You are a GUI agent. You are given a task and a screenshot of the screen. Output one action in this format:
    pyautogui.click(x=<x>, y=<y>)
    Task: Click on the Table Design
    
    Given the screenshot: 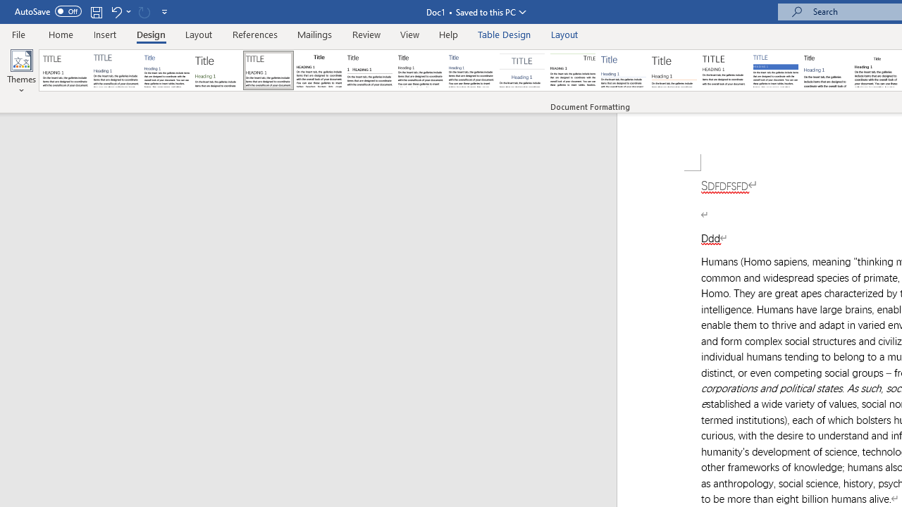 What is the action you would take?
    pyautogui.click(x=505, y=34)
    